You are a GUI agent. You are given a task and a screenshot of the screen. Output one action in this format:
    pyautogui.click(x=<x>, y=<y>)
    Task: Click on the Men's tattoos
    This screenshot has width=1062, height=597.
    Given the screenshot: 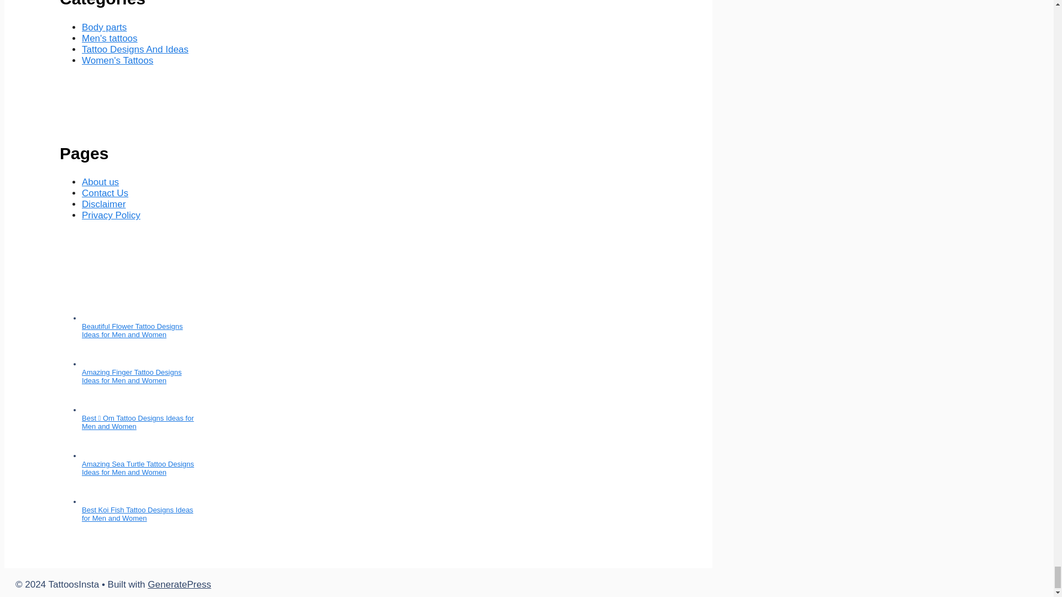 What is the action you would take?
    pyautogui.click(x=110, y=38)
    